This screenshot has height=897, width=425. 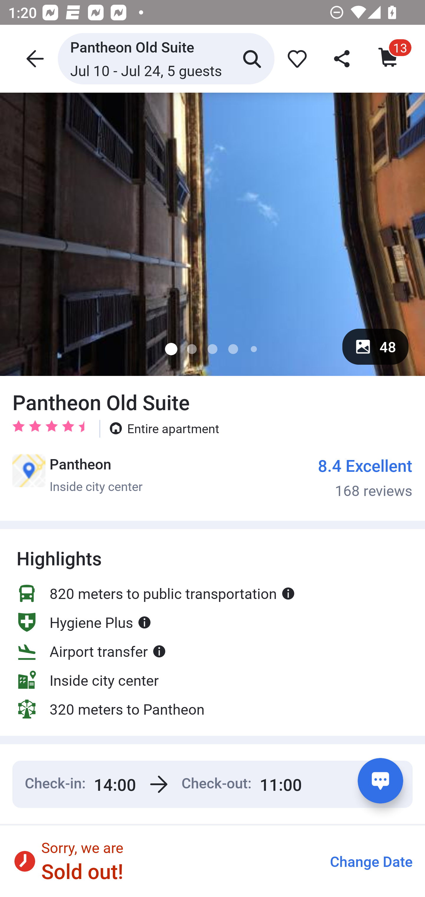 I want to click on 48, so click(x=375, y=346).